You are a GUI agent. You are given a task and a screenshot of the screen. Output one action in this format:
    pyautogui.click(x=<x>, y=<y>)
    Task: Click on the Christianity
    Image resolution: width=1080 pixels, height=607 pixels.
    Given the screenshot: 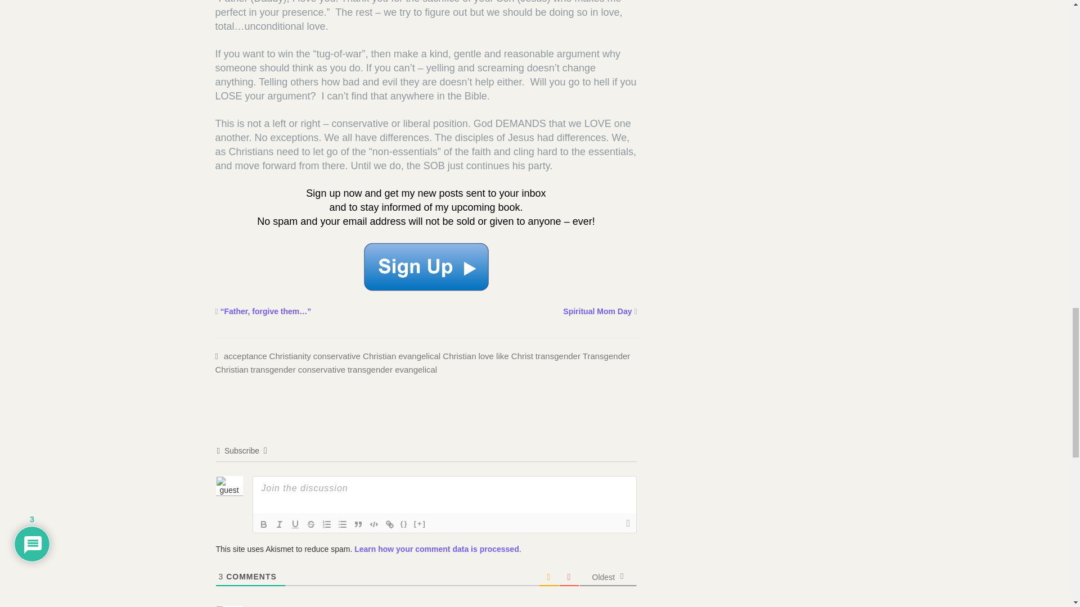 What is the action you would take?
    pyautogui.click(x=290, y=356)
    